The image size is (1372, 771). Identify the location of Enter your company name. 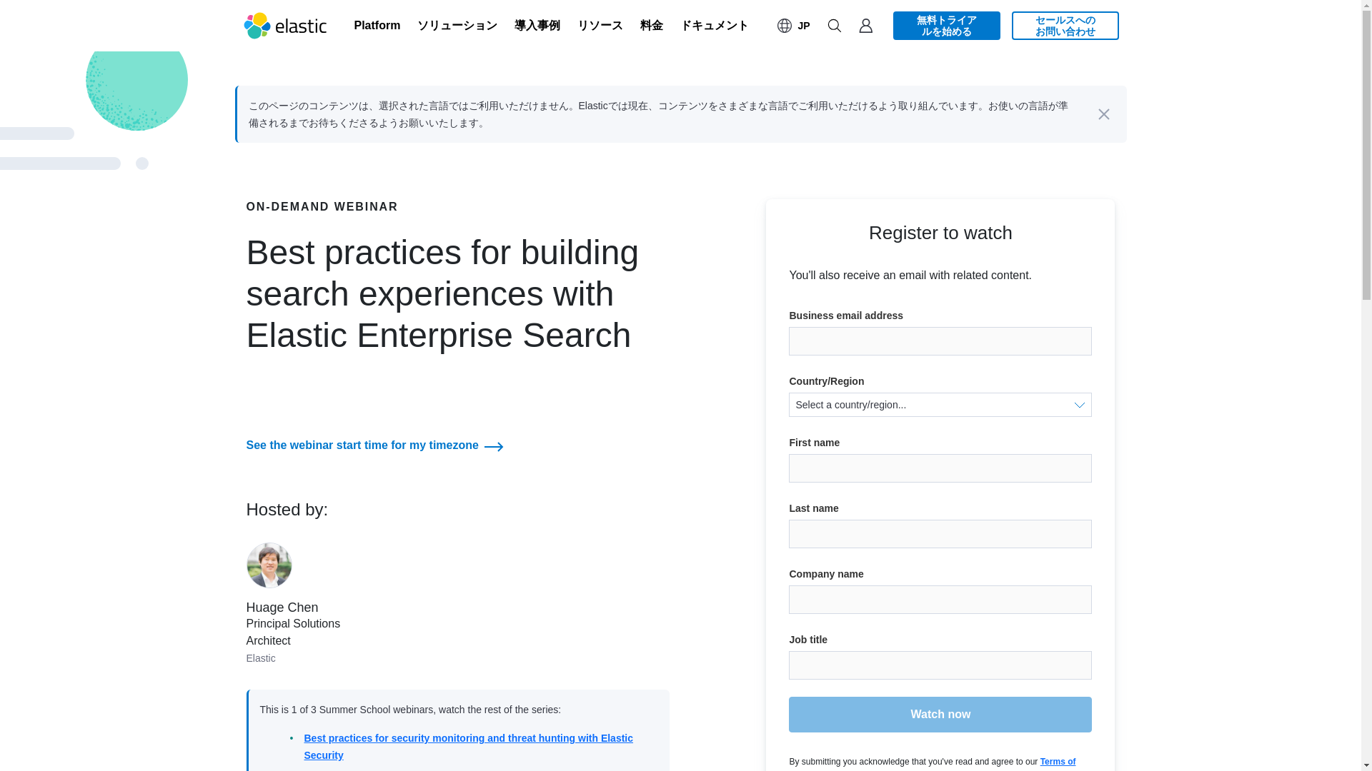
(940, 599).